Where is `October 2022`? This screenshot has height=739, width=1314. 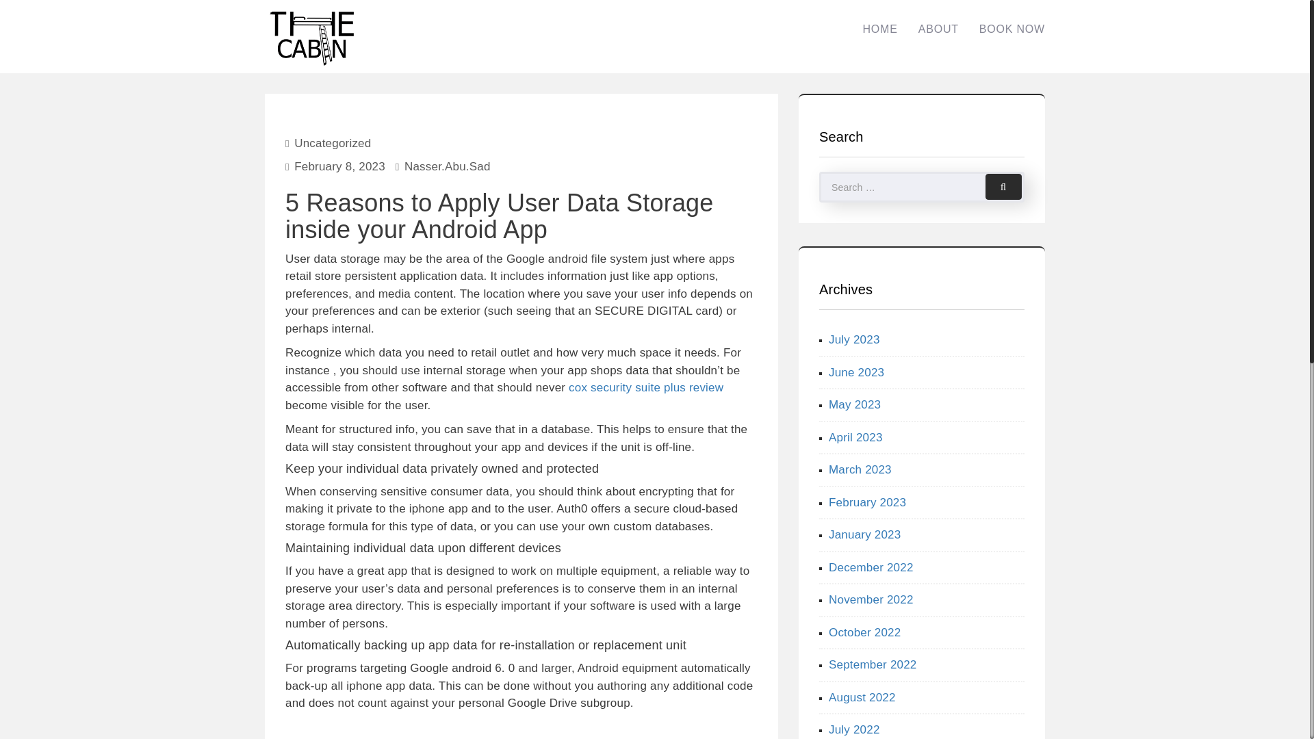
October 2022 is located at coordinates (864, 632).